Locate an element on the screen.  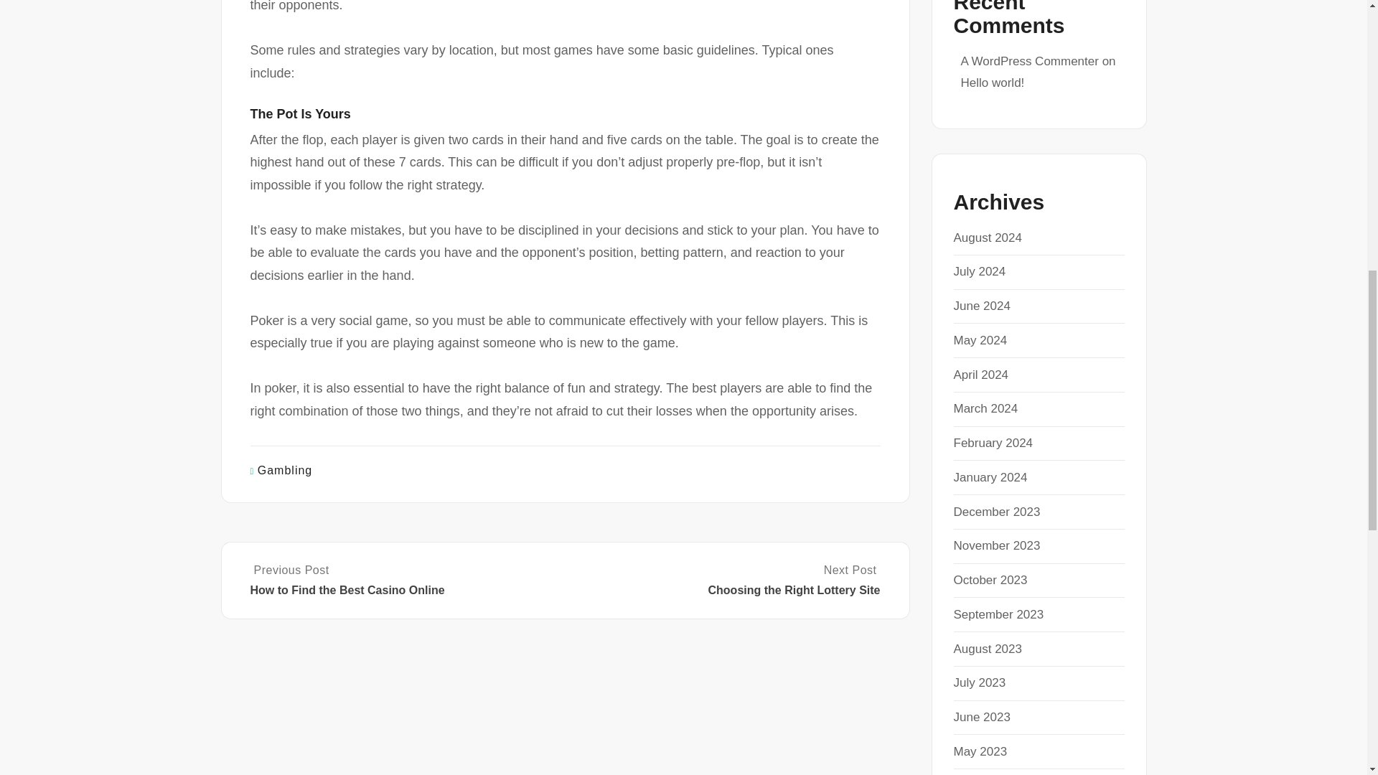
February 2024 is located at coordinates (993, 443).